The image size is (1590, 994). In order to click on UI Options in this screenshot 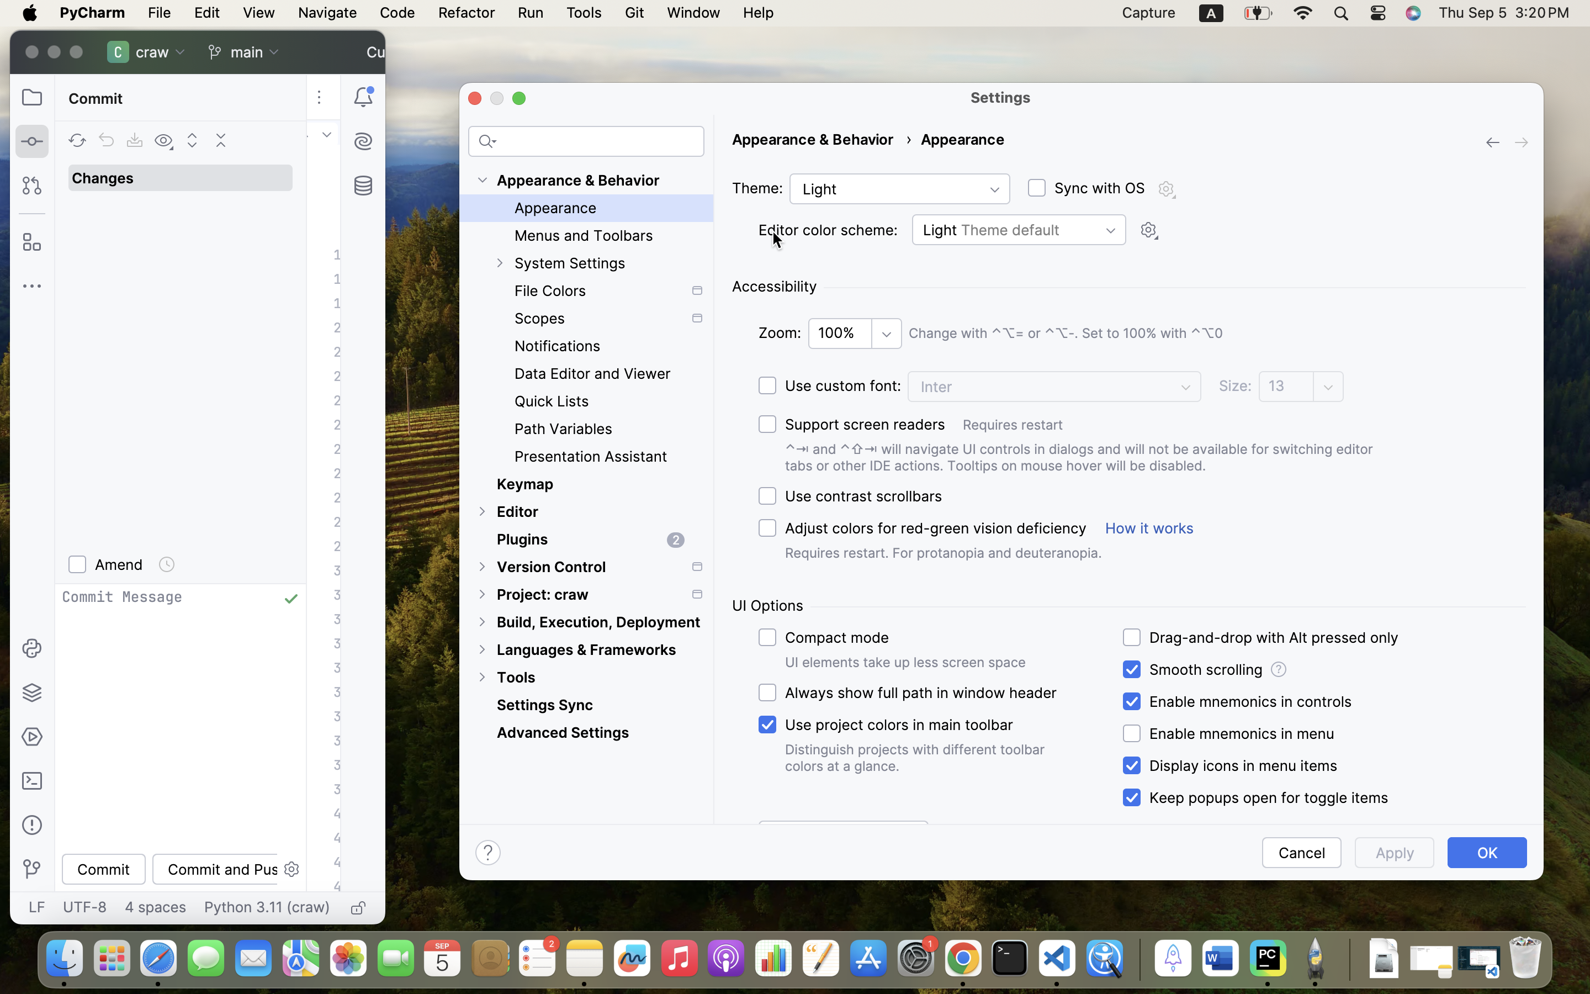, I will do `click(768, 606)`.